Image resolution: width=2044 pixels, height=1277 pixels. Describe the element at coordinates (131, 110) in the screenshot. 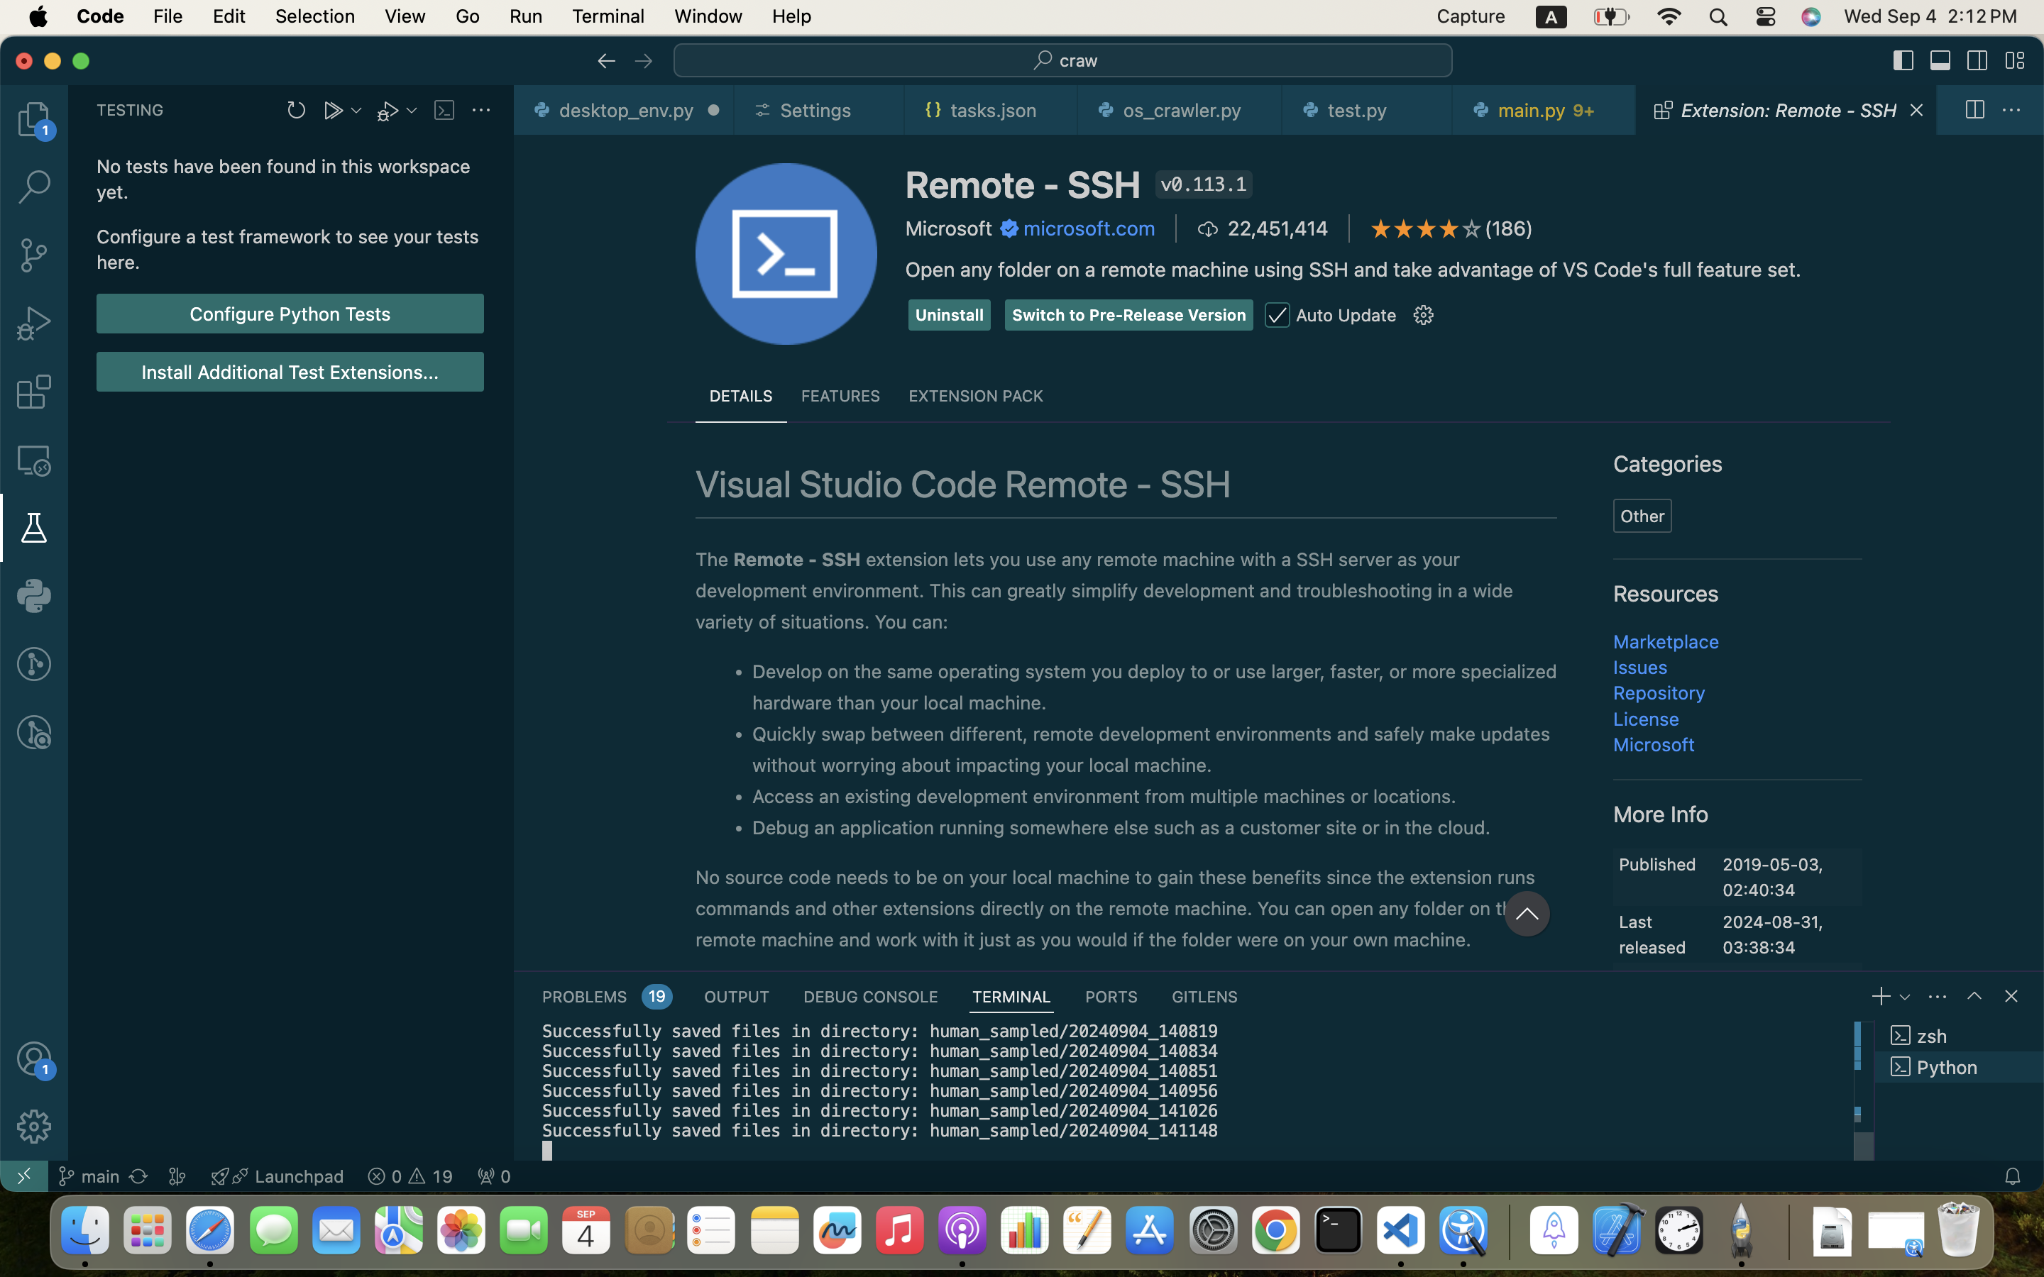

I see `TESTING` at that location.